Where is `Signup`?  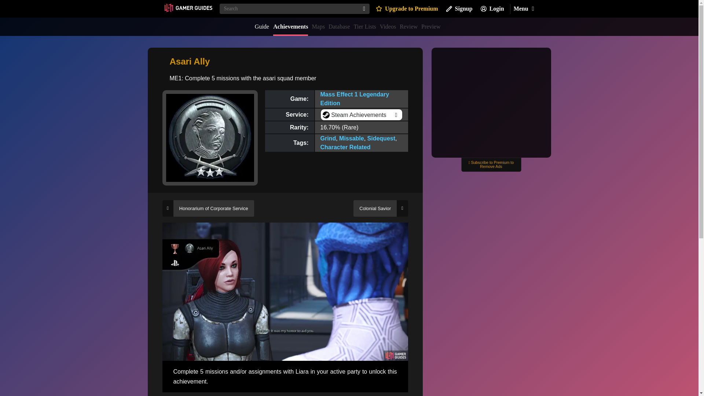 Signup is located at coordinates (459, 9).